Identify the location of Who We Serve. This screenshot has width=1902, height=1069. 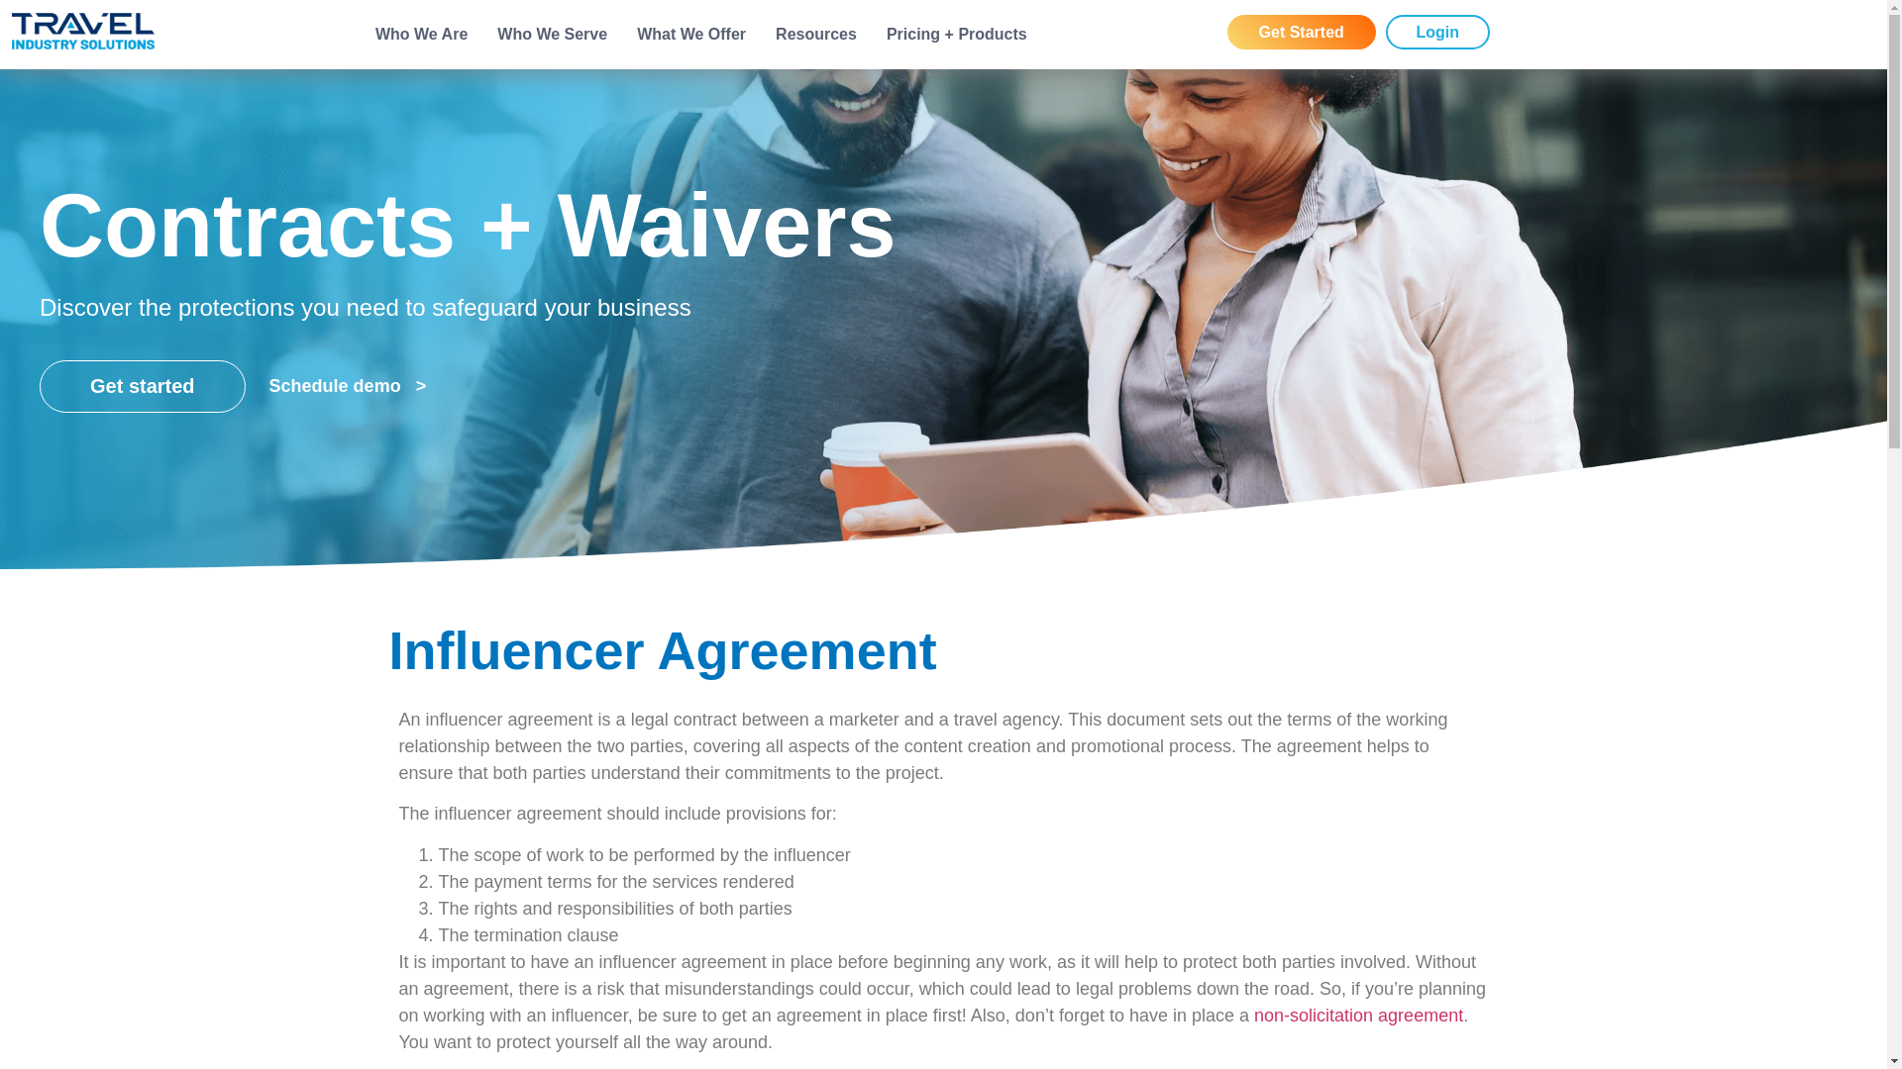
(551, 35).